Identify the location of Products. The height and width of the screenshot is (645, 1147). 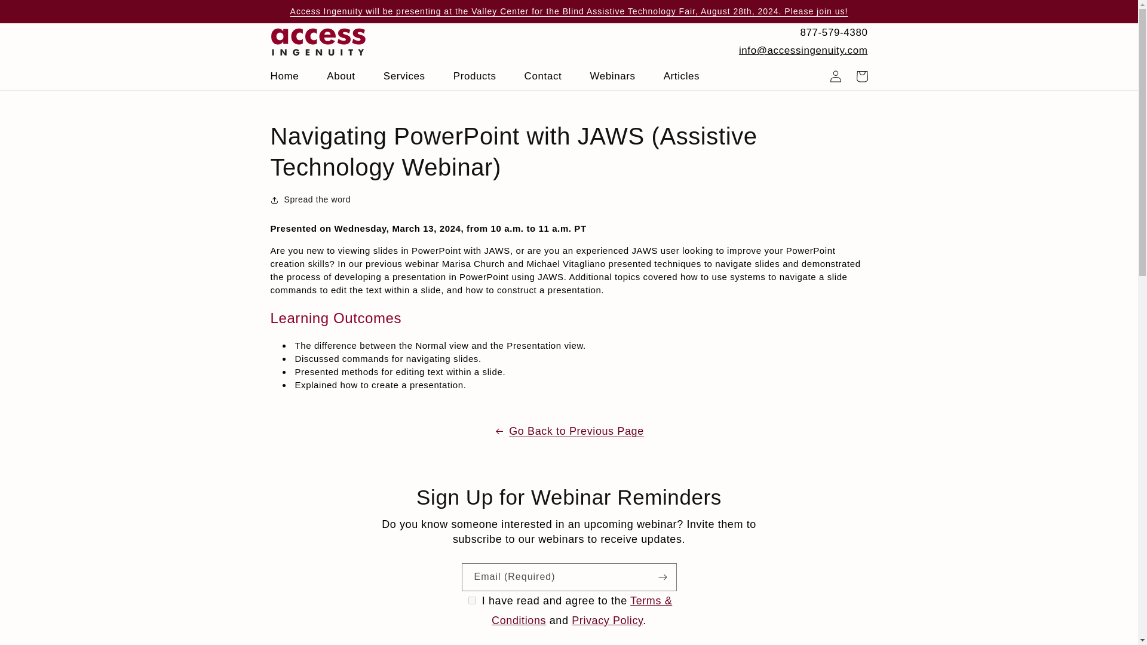
(482, 79).